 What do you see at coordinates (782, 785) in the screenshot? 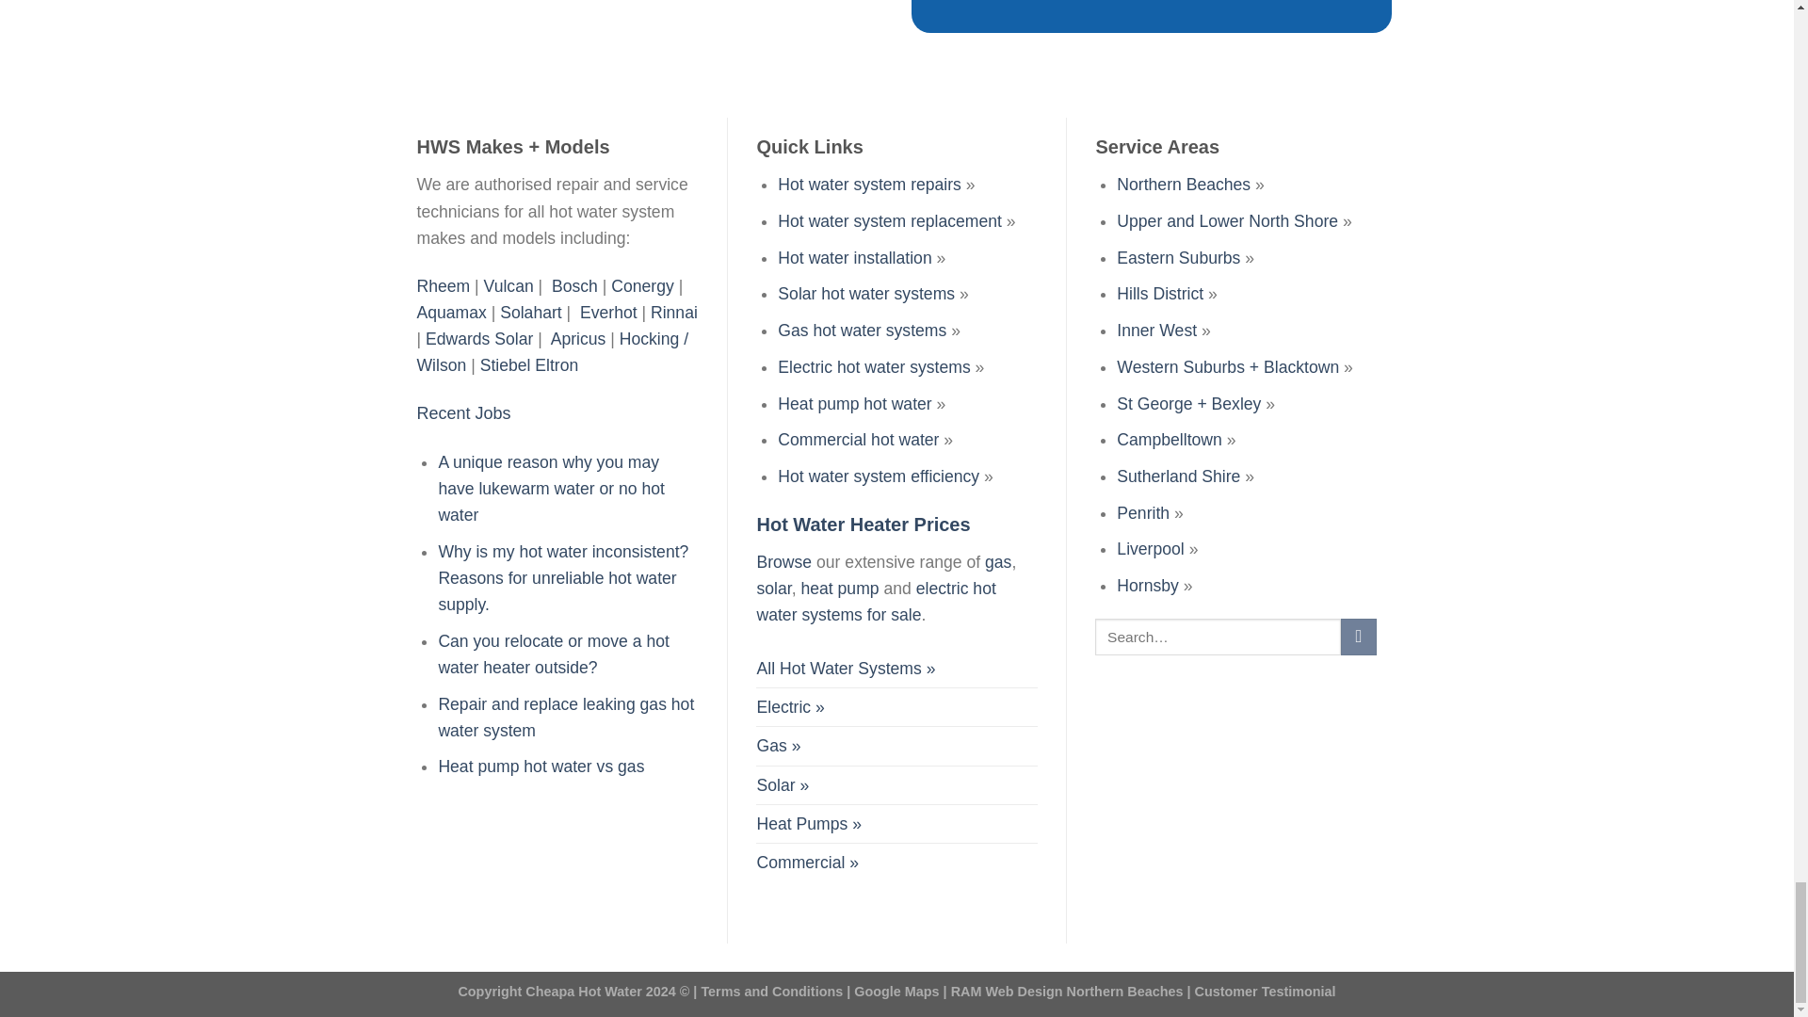
I see `buy solar hot water system` at bounding box center [782, 785].